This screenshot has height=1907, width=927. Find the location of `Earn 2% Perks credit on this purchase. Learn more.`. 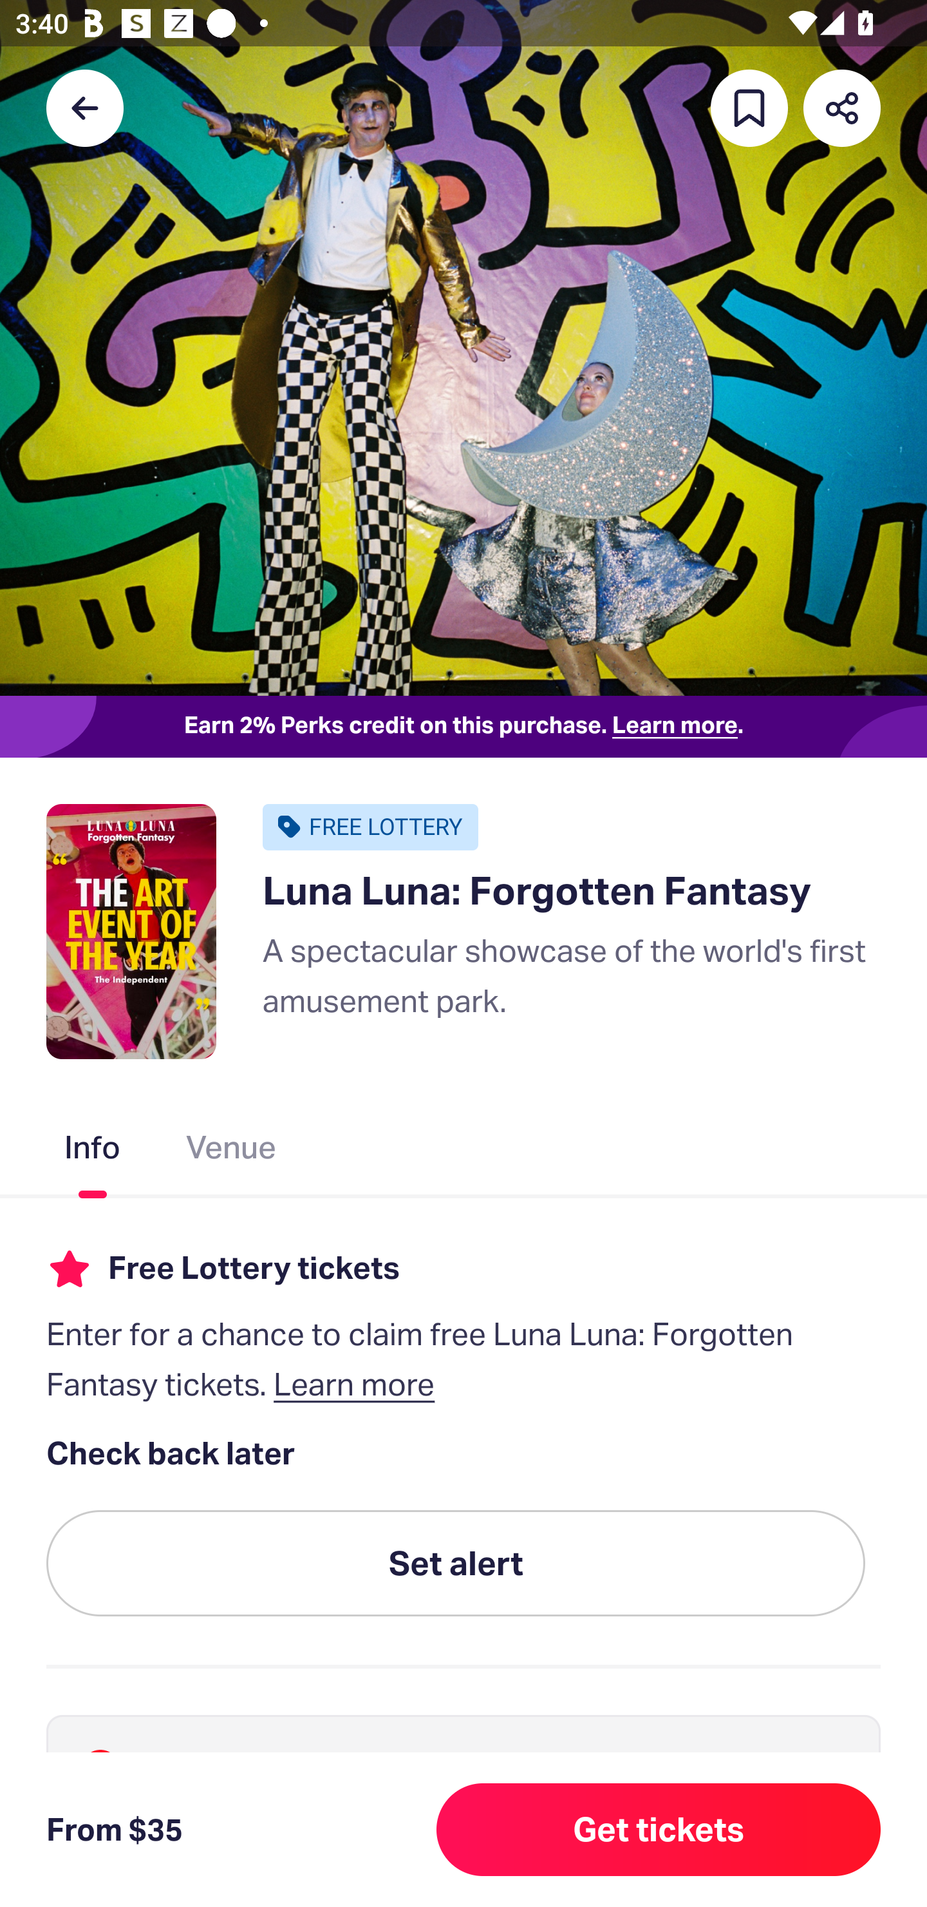

Earn 2% Perks credit on this purchase. Learn more. is located at coordinates (464, 727).